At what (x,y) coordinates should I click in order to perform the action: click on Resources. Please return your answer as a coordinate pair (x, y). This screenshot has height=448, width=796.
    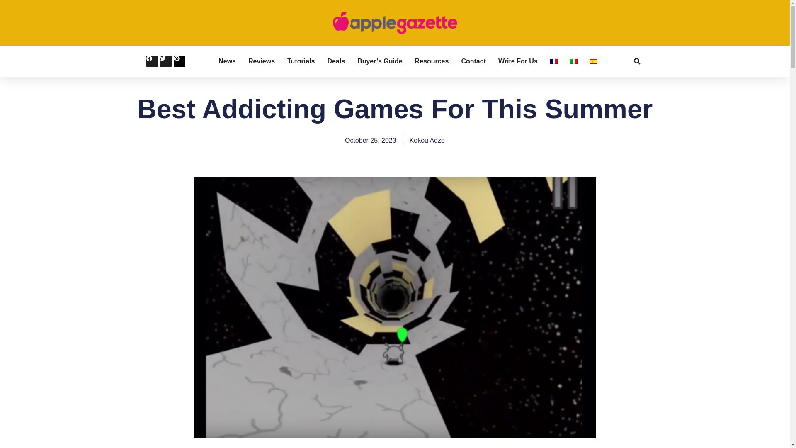
    Looking at the image, I should click on (432, 61).